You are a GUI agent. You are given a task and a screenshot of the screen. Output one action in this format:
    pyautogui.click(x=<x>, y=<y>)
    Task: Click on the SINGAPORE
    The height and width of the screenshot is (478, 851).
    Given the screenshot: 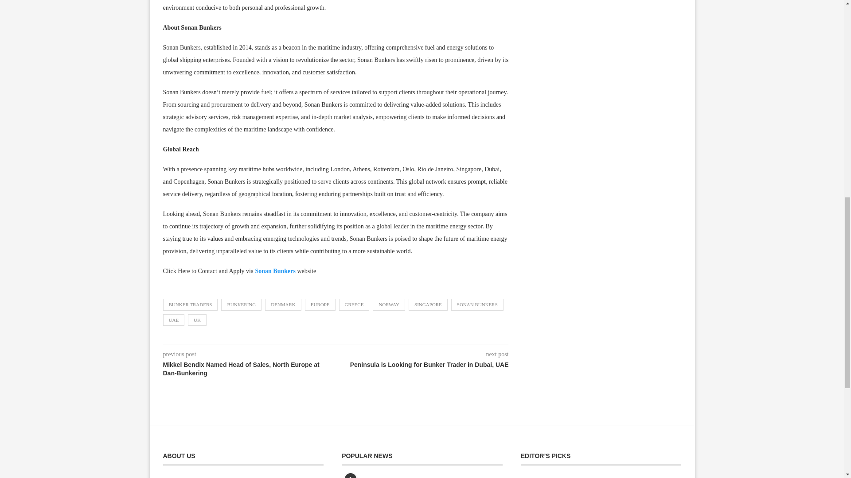 What is the action you would take?
    pyautogui.click(x=428, y=305)
    